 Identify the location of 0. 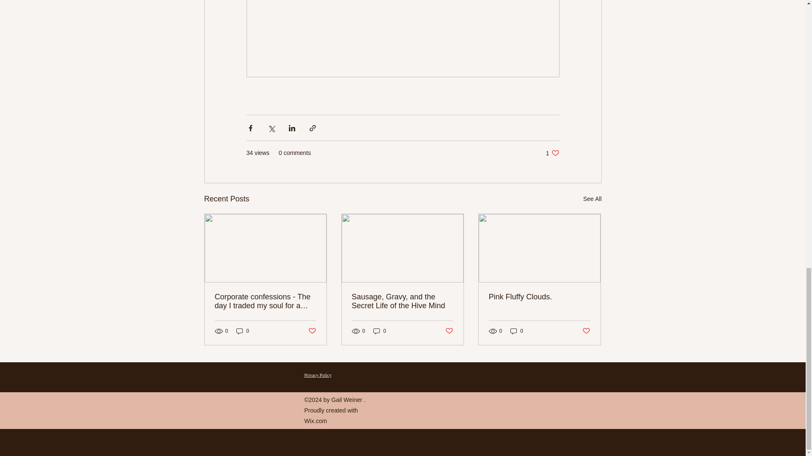
(243, 331).